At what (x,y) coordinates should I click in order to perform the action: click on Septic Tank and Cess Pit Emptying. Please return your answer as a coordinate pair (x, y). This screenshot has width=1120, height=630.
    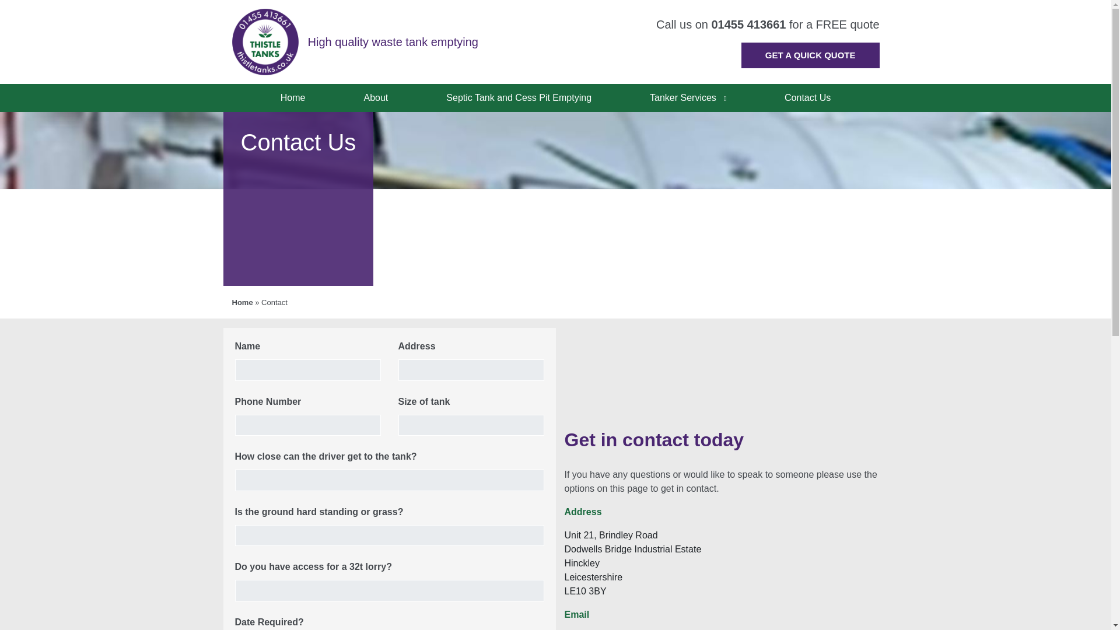
    Looking at the image, I should click on (518, 98).